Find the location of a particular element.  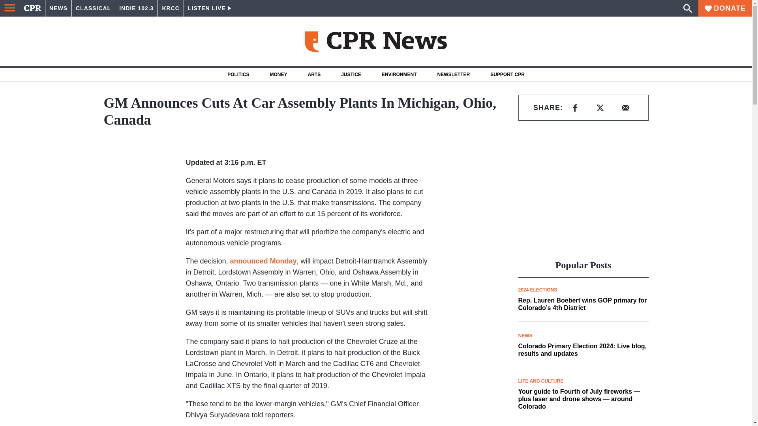

NEWS is located at coordinates (58, 8).